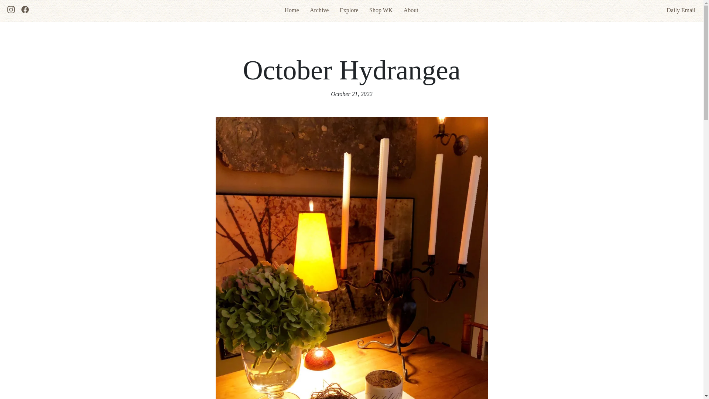 The width and height of the screenshot is (709, 399). What do you see at coordinates (381, 10) in the screenshot?
I see `Shop WK` at bounding box center [381, 10].